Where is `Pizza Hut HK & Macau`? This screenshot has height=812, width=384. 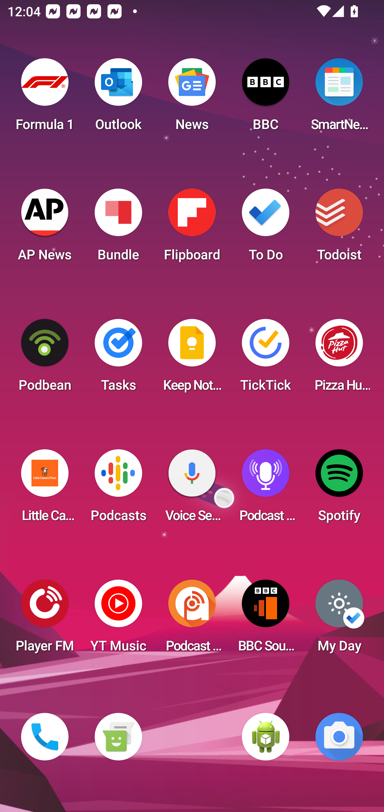 Pizza Hut HK & Macau is located at coordinates (339, 358).